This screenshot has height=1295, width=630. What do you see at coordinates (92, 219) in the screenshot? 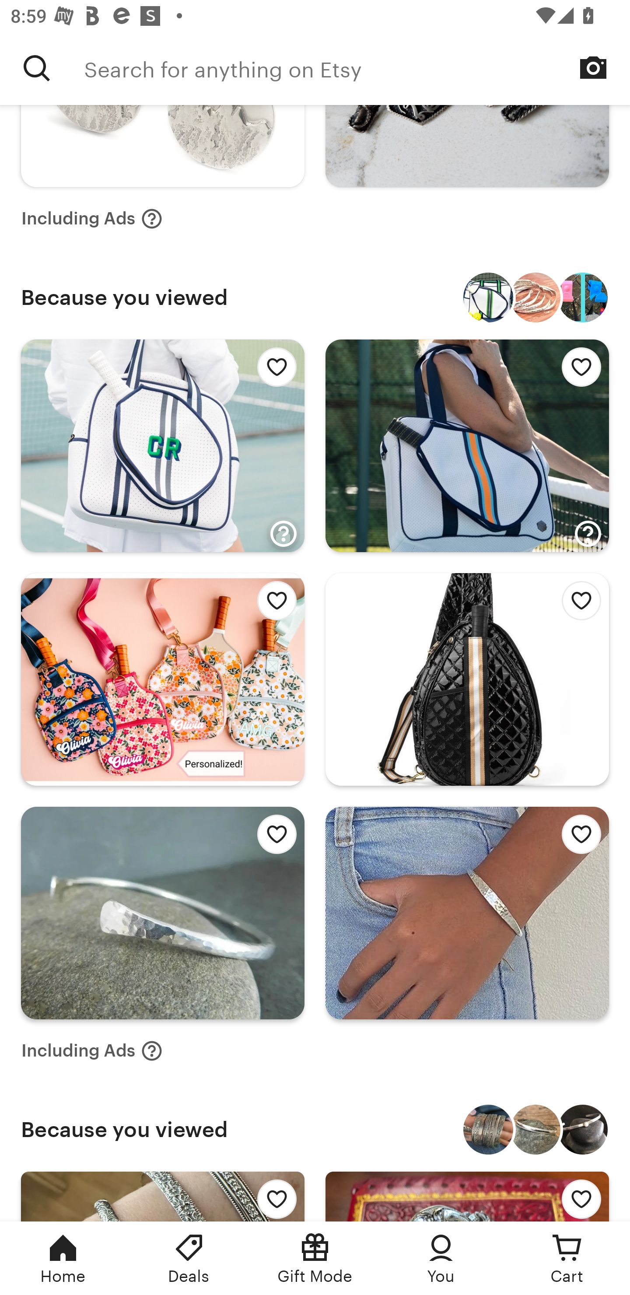
I see `Including Ads` at bounding box center [92, 219].